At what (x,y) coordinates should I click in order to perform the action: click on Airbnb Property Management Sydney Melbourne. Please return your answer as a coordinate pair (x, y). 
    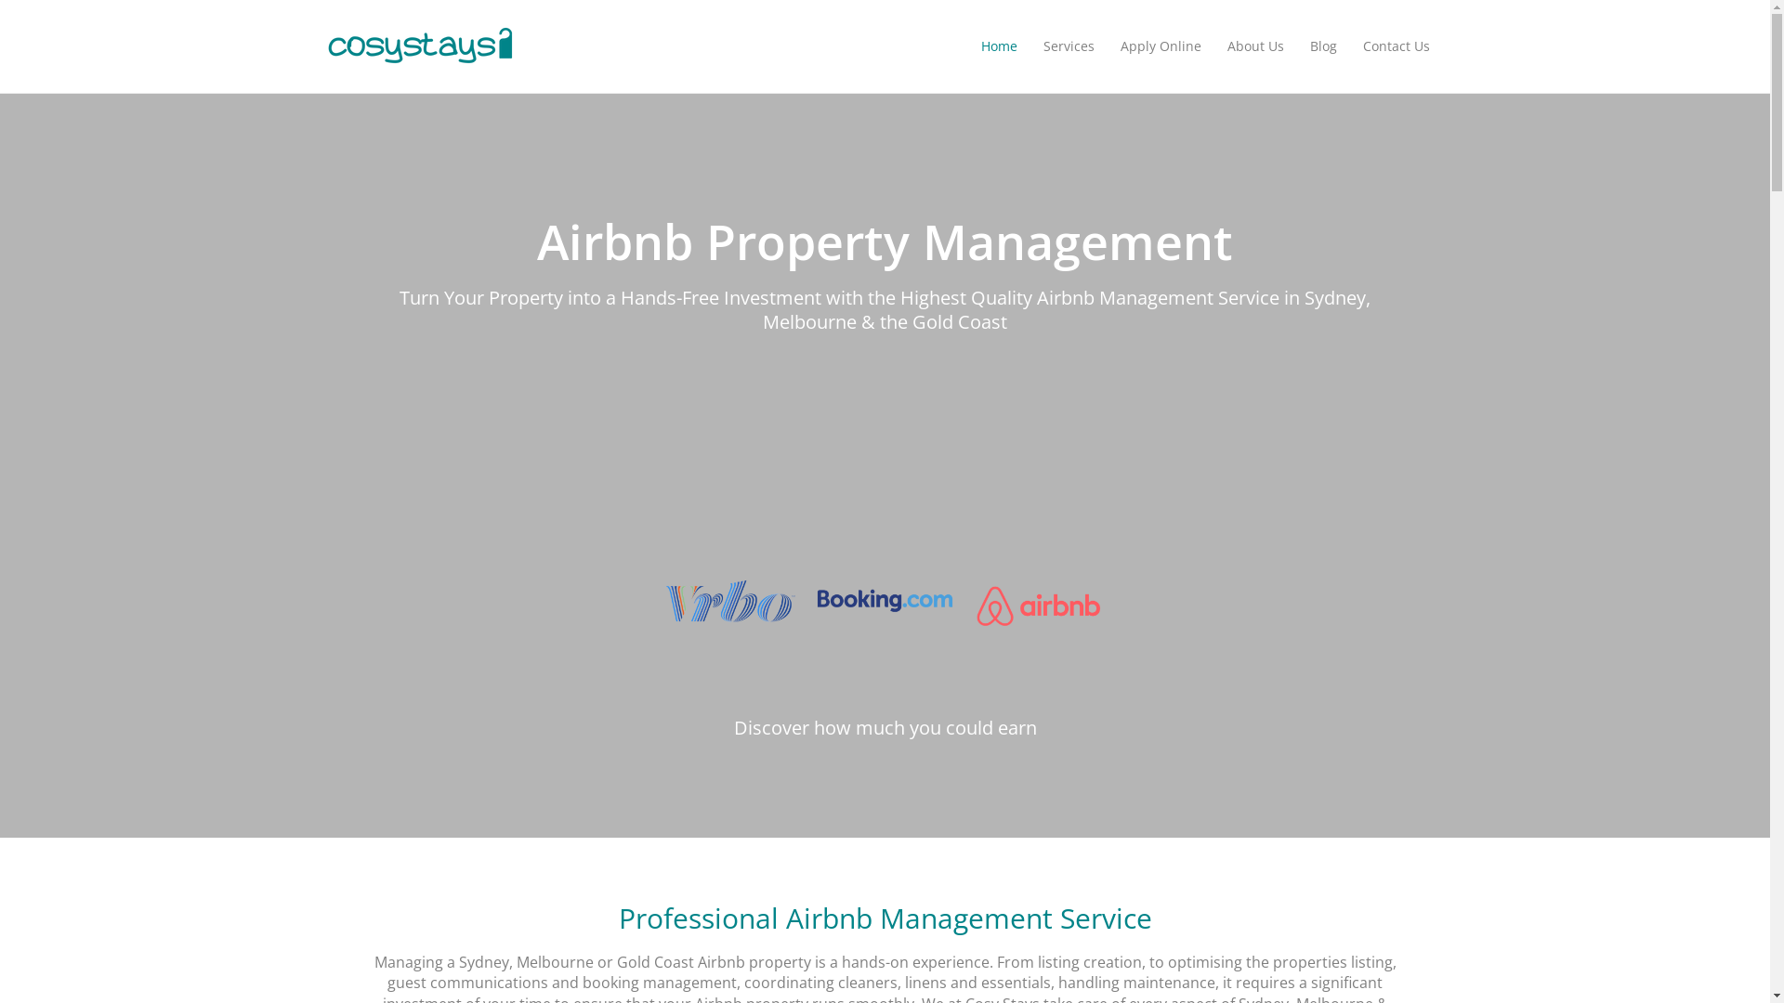
    Looking at the image, I should click on (885, 611).